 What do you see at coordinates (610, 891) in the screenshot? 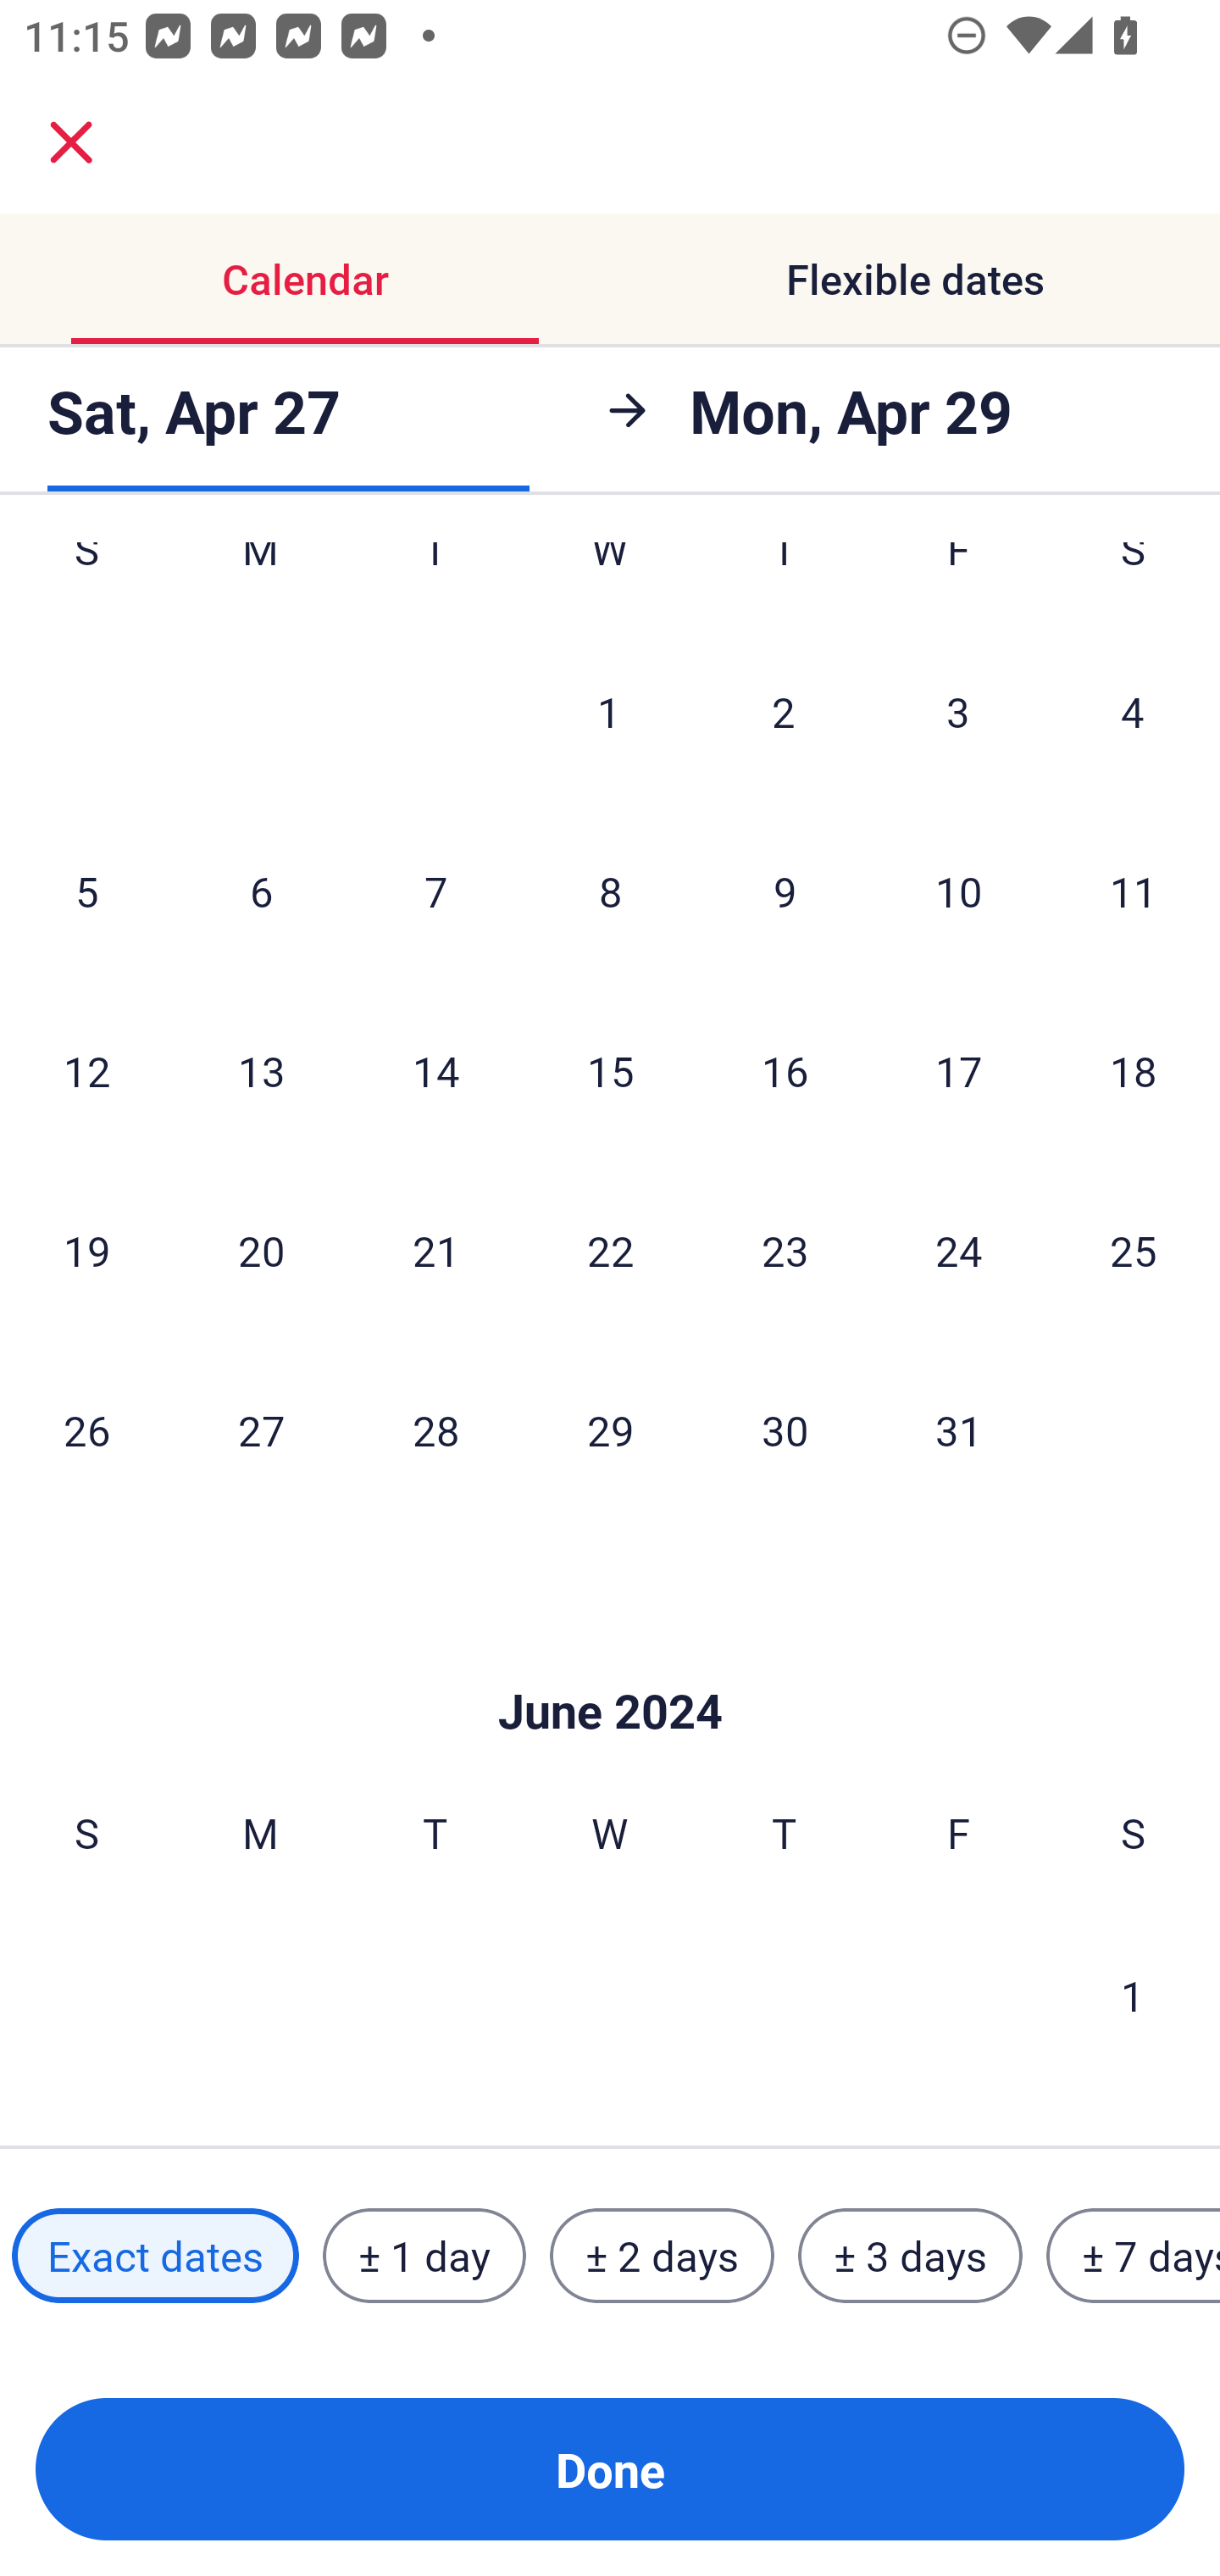
I see `8 Wednesday, May 8, 2024` at bounding box center [610, 891].